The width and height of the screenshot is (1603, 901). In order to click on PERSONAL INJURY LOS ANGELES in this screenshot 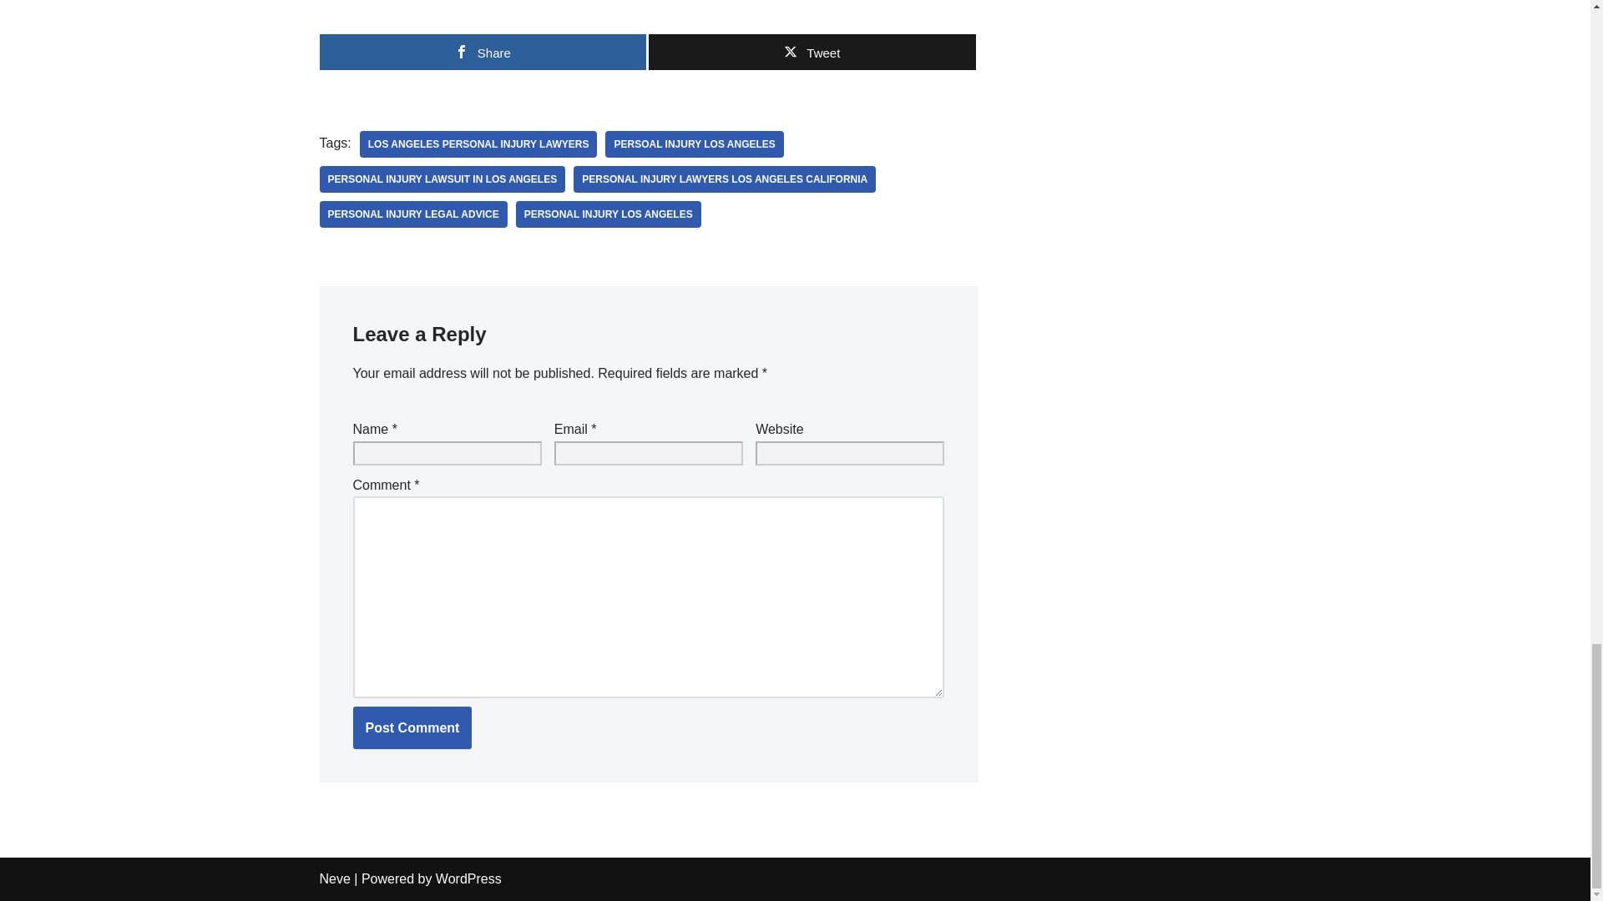, I will do `click(609, 214)`.